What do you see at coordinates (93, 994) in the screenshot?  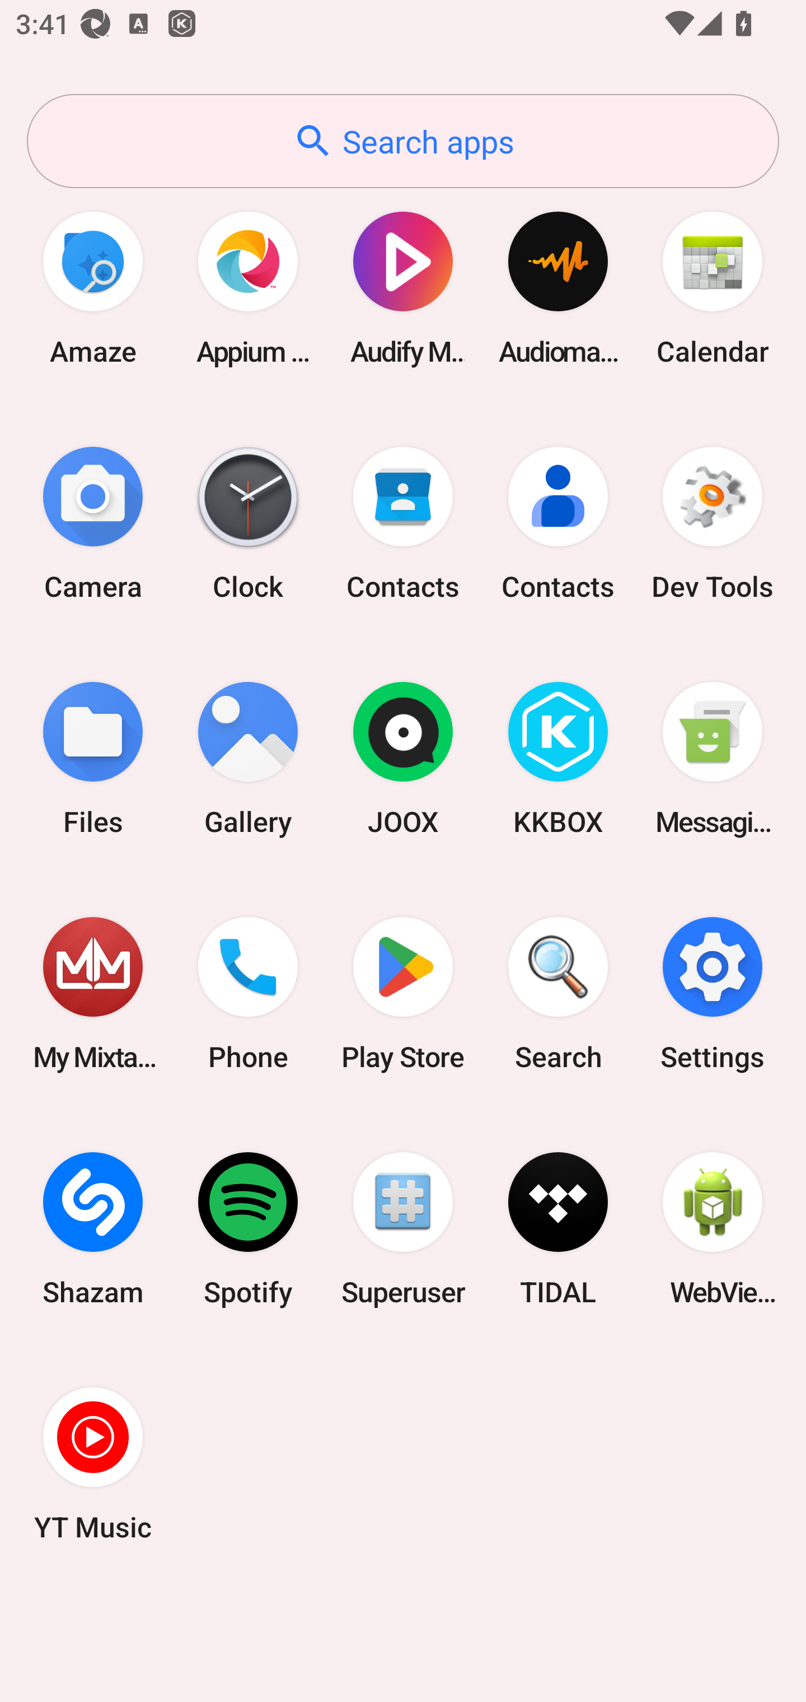 I see `My Mixtapez` at bounding box center [93, 994].